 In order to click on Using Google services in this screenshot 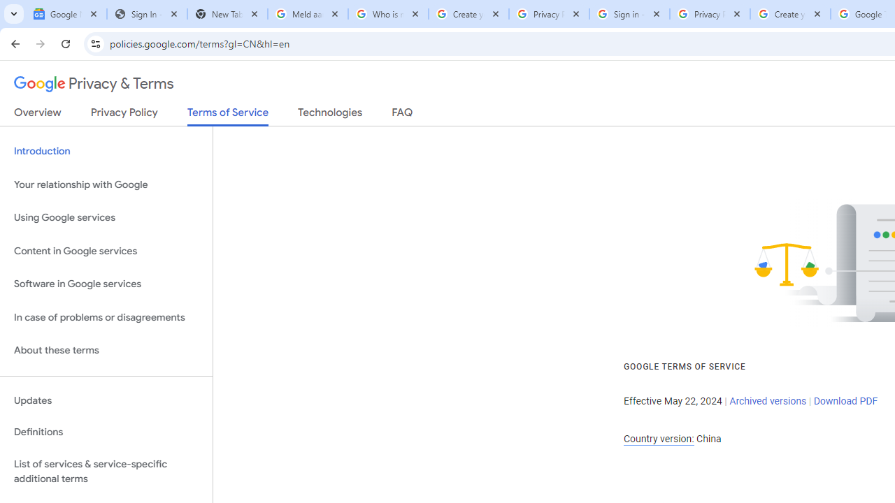, I will do `click(106, 218)`.